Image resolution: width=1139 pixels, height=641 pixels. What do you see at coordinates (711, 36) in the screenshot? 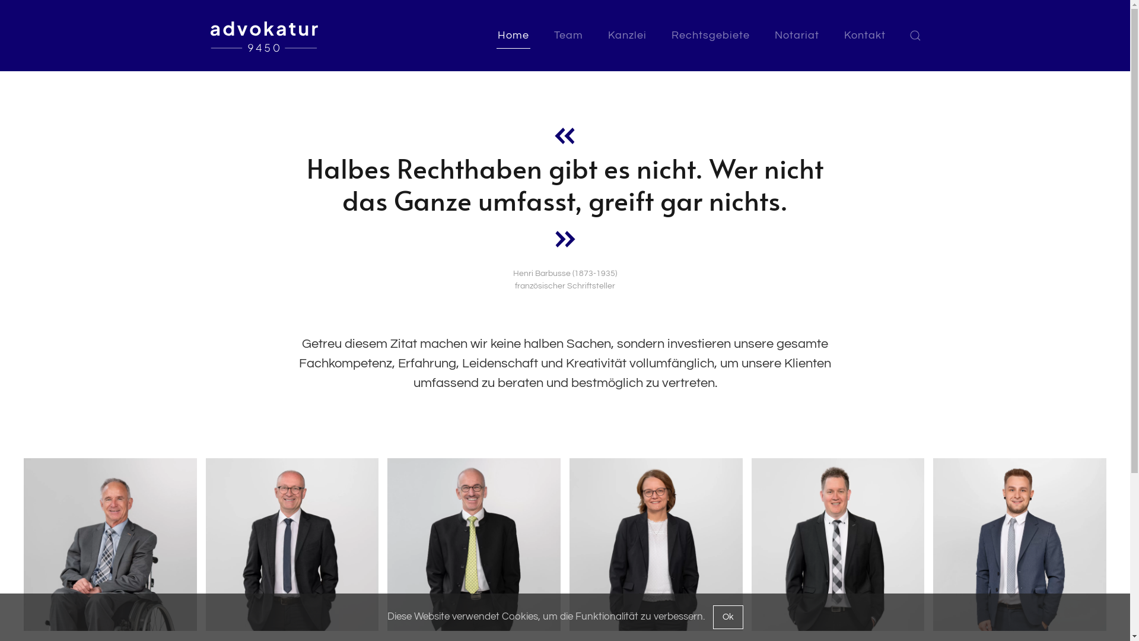
I see `Rechtsgebiete` at bounding box center [711, 36].